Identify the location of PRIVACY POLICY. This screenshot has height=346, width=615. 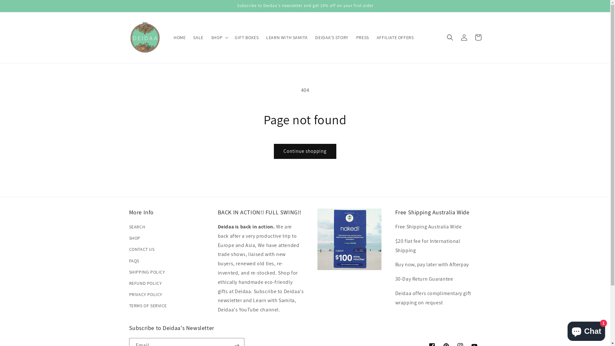
(145, 295).